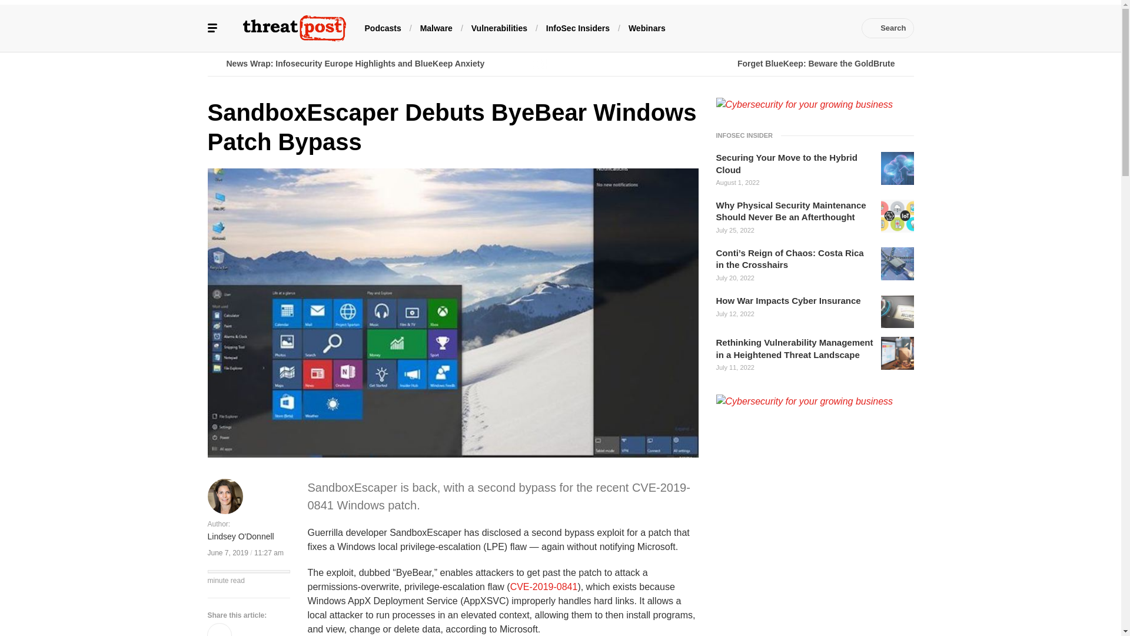  Describe the element at coordinates (838, 28) in the screenshot. I see `RSS` at that location.